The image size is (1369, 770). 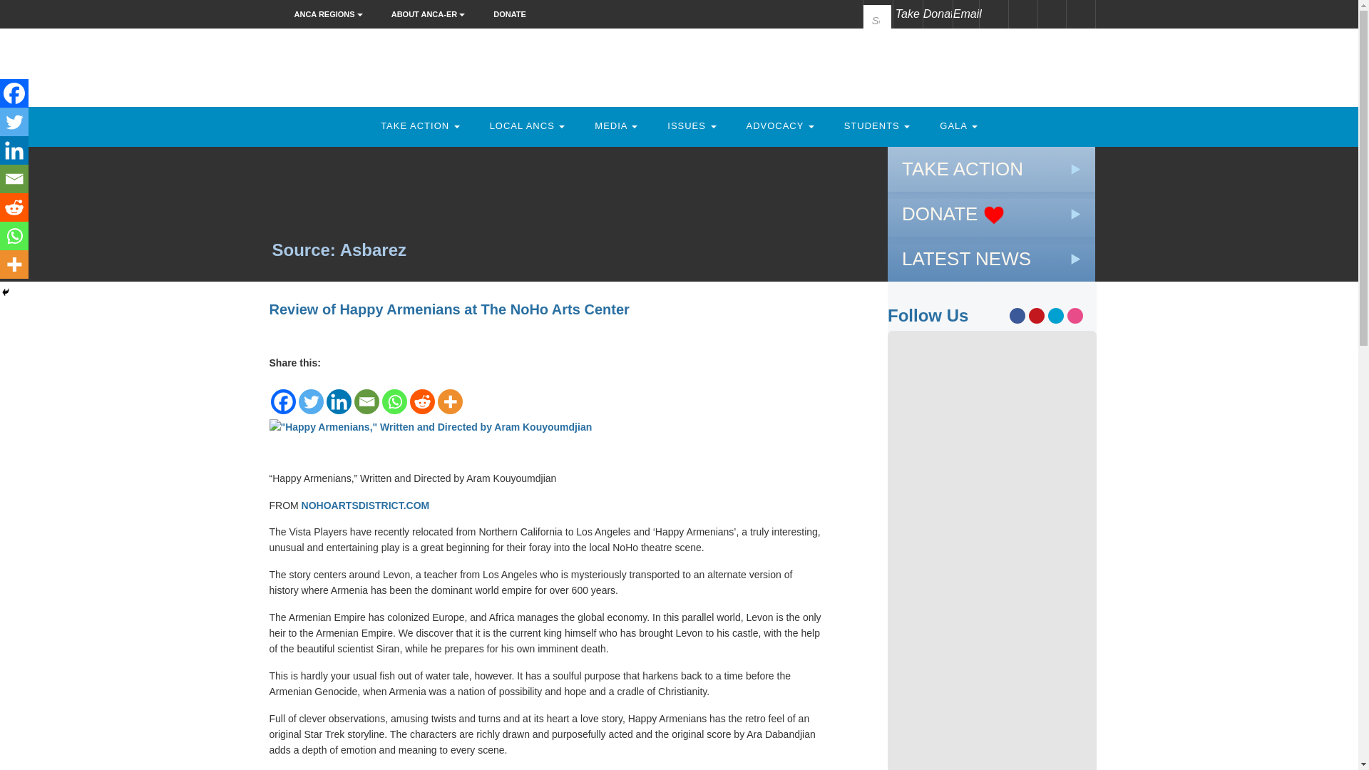 What do you see at coordinates (431, 14) in the screenshot?
I see `About ANCA-ER` at bounding box center [431, 14].